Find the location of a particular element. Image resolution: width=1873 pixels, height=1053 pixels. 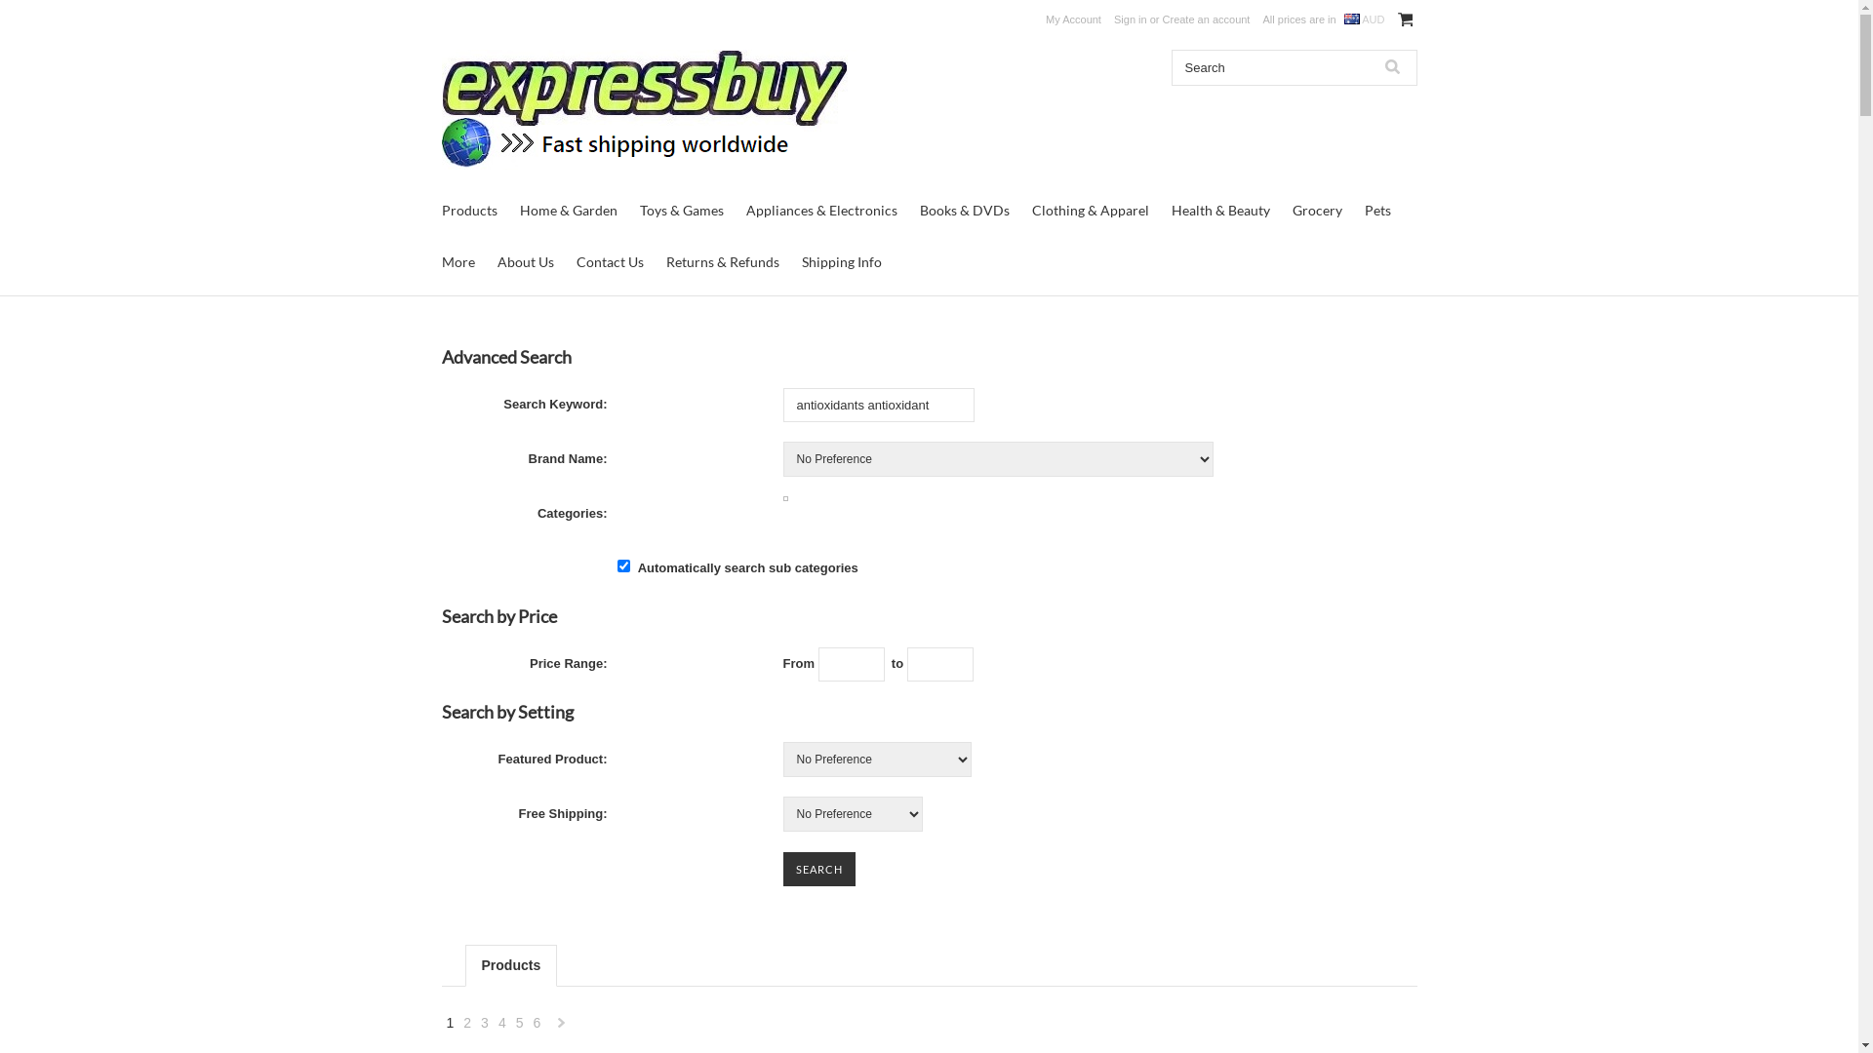

Clothing & Apparel is located at coordinates (1091, 211).